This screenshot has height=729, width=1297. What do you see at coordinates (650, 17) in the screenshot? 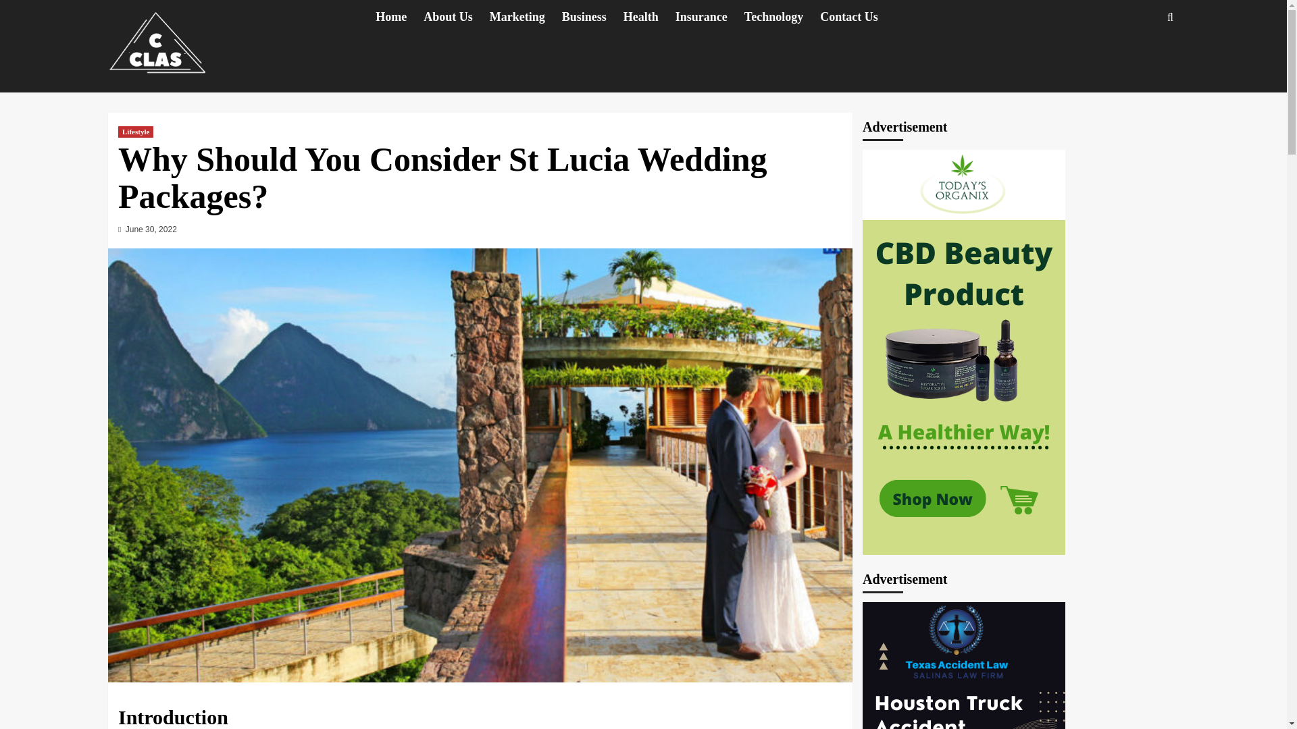
I see `Health` at bounding box center [650, 17].